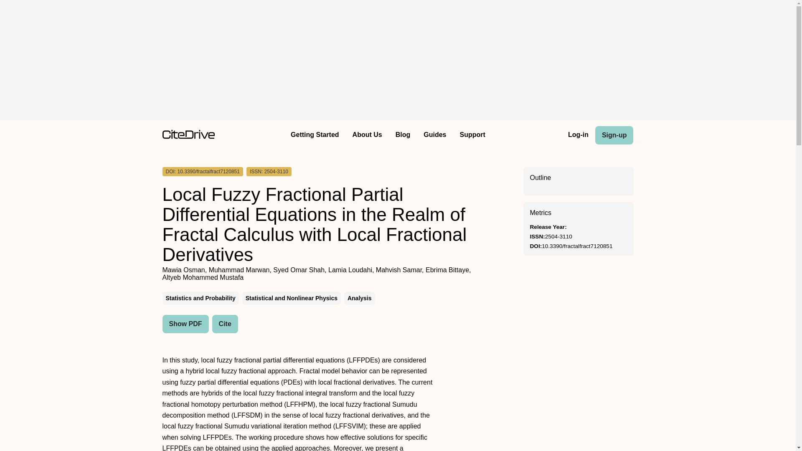 This screenshot has height=451, width=802. I want to click on Support, so click(472, 135).